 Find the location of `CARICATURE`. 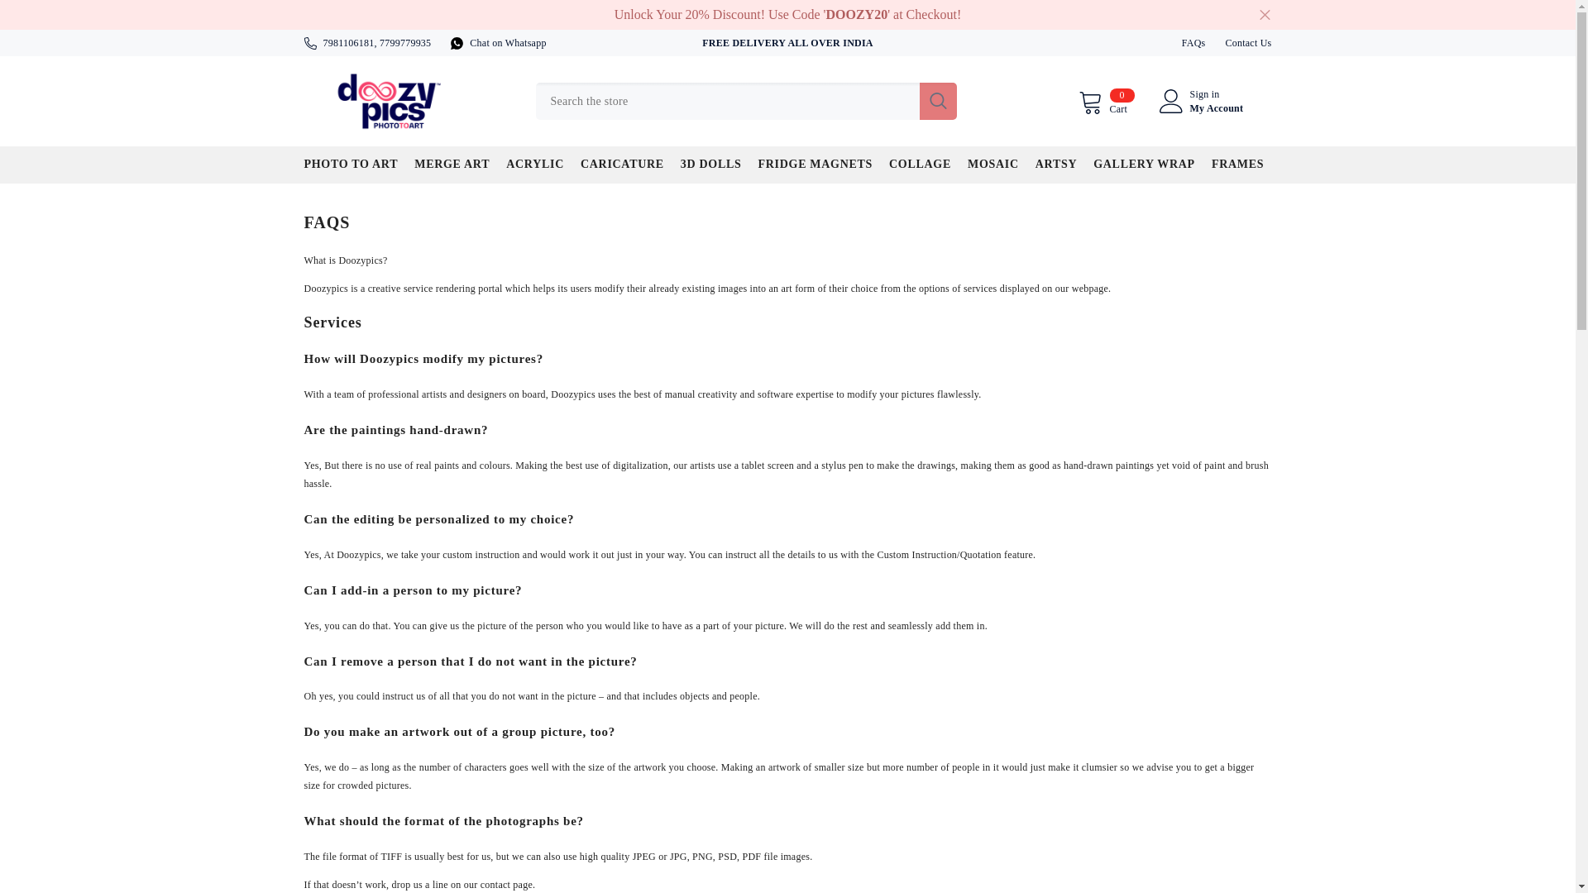

CARICATURE is located at coordinates (622, 169).